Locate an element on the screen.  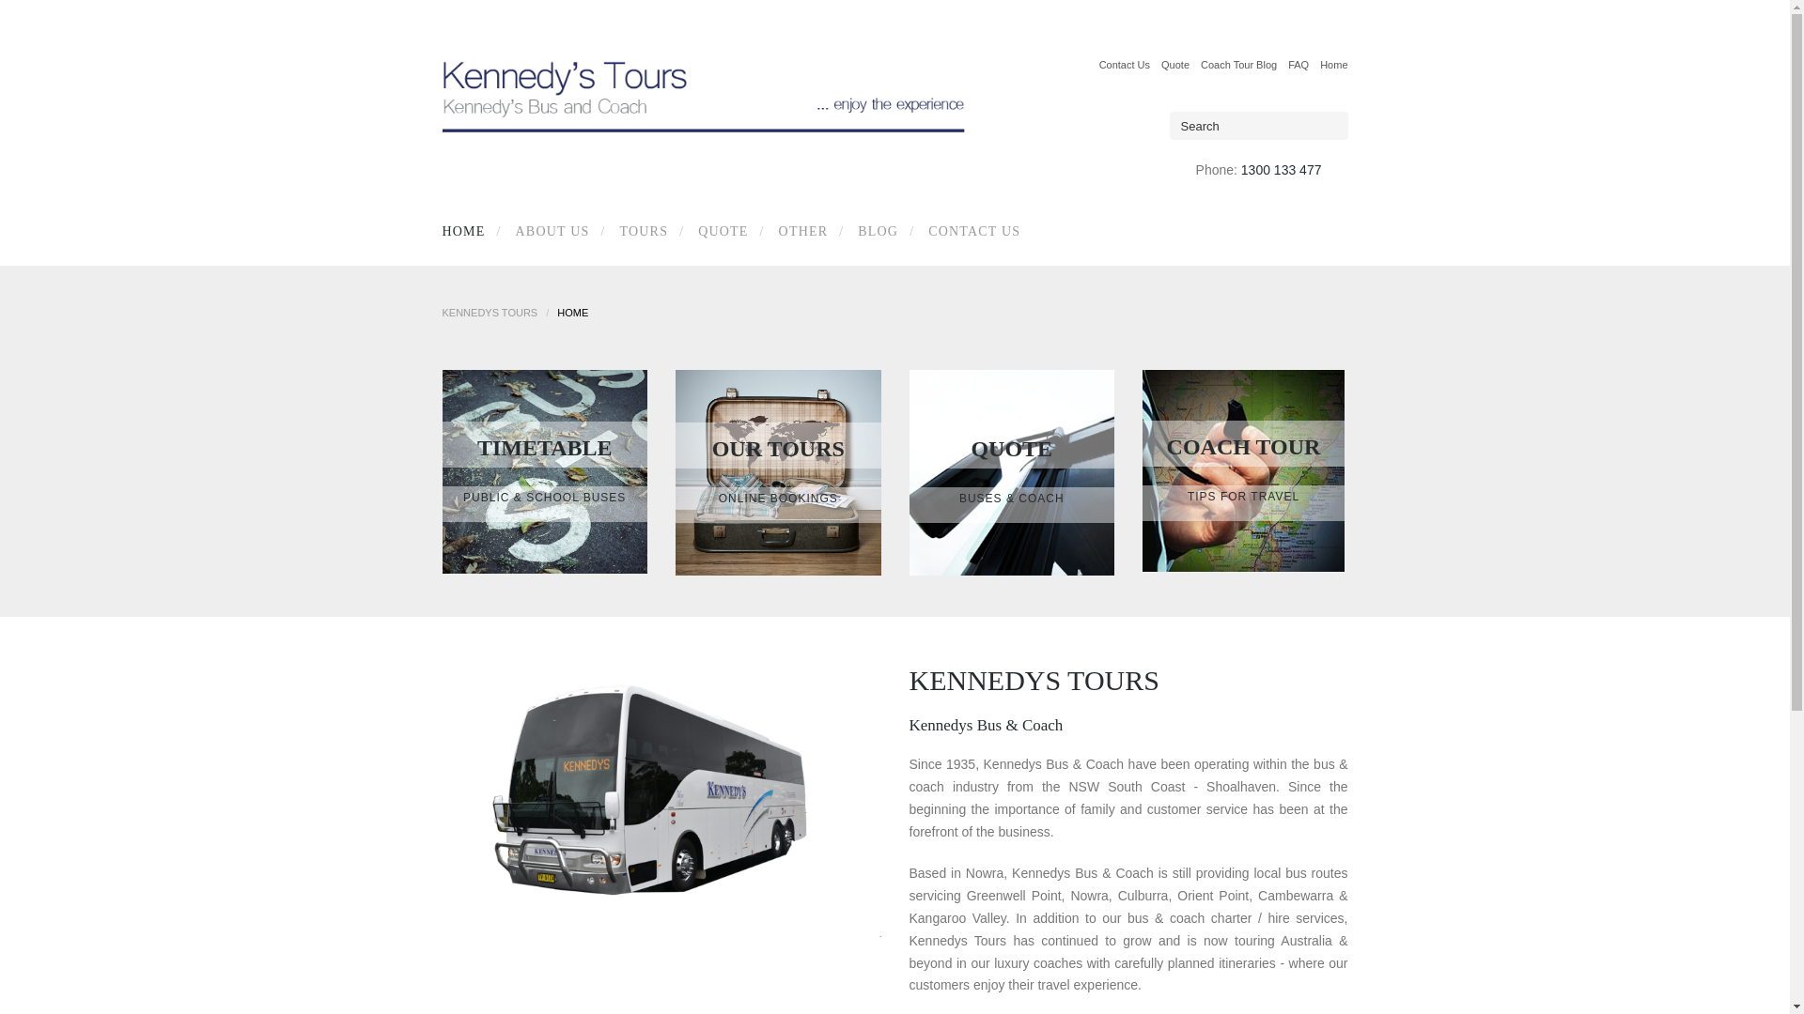
BUSES & COACH is located at coordinates (1013, 499).